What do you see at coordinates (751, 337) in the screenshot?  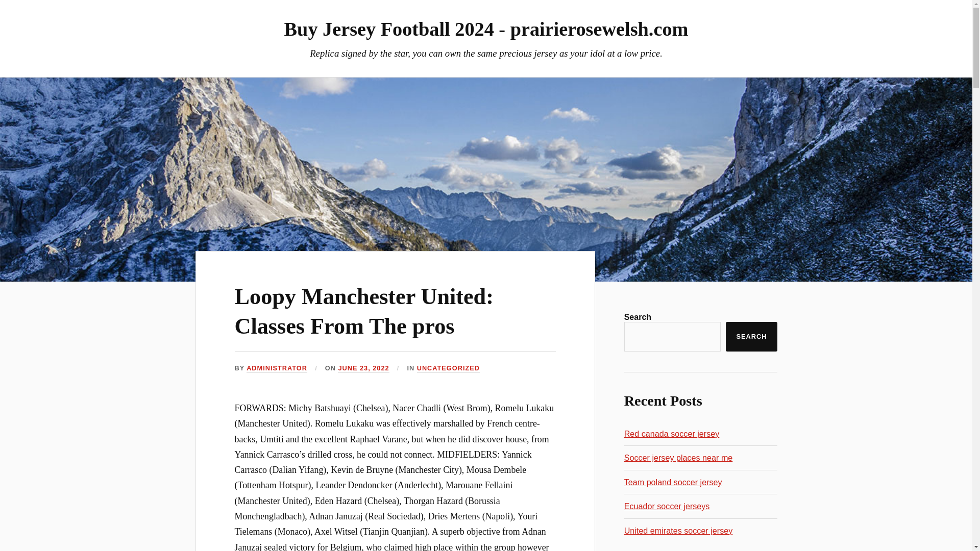 I see `SEARCH` at bounding box center [751, 337].